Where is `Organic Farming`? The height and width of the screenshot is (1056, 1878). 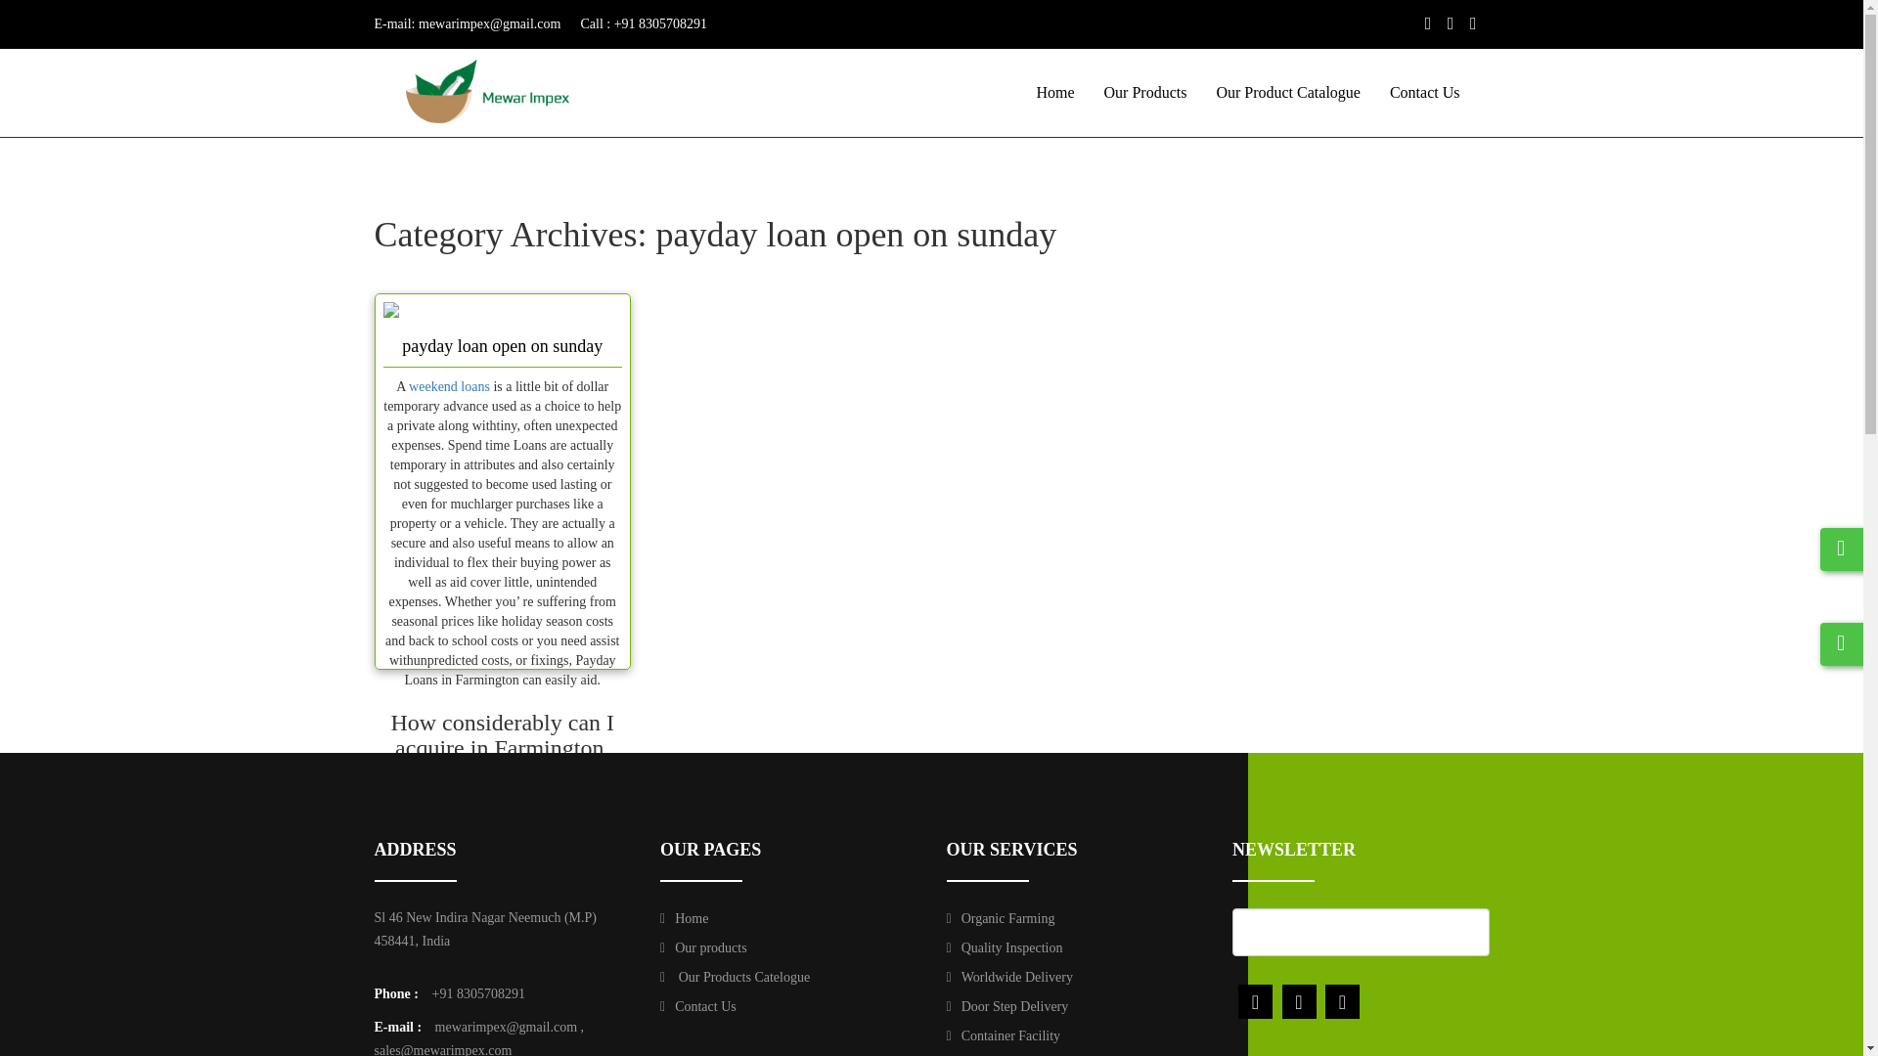
Organic Farming is located at coordinates (1001, 919).